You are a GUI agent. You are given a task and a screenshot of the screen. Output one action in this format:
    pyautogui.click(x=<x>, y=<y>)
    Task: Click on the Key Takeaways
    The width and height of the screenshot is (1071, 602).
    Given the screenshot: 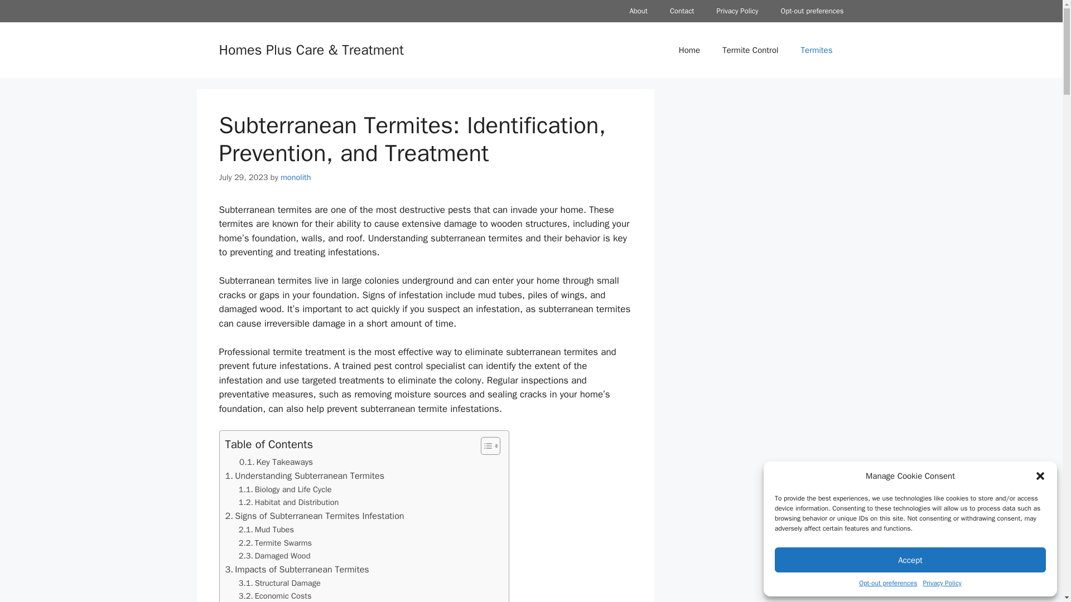 What is the action you would take?
    pyautogui.click(x=276, y=462)
    